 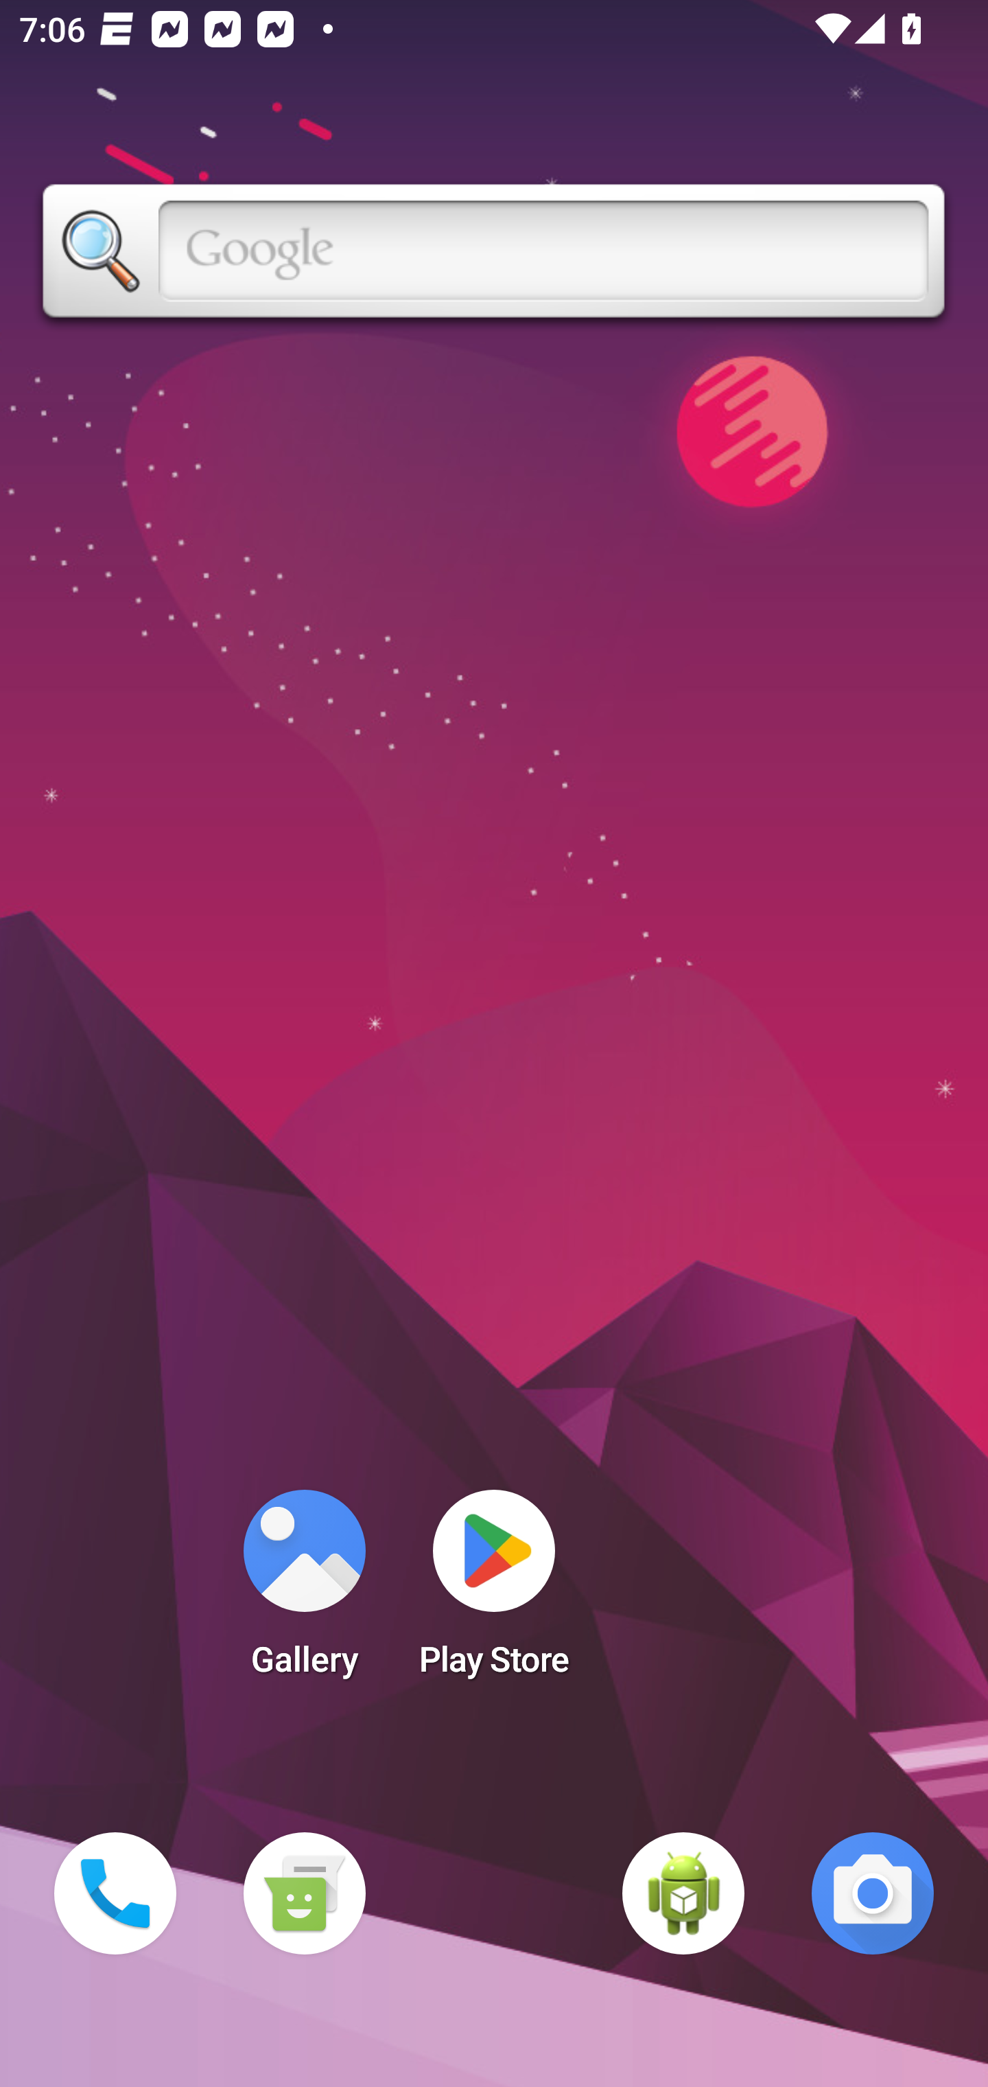 I want to click on Camera, so click(x=873, y=1893).